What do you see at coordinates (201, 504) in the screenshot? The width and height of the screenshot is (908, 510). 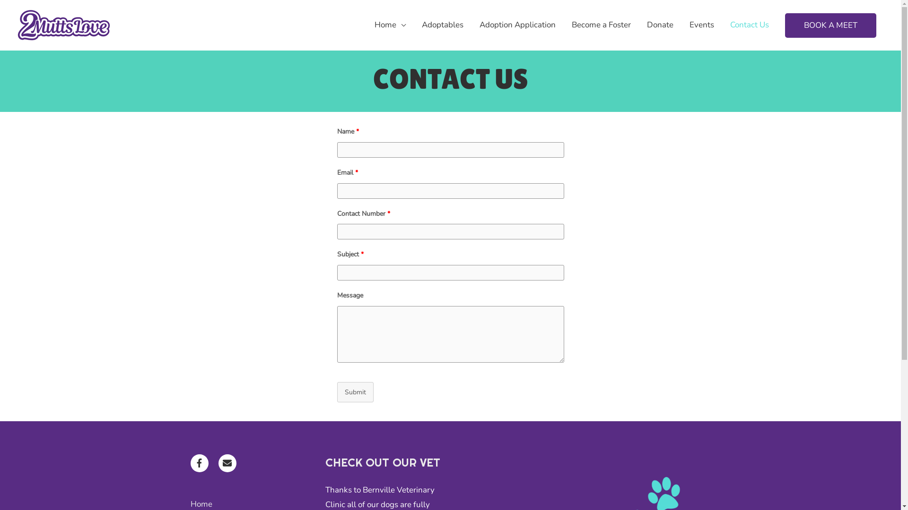 I see `Home` at bounding box center [201, 504].